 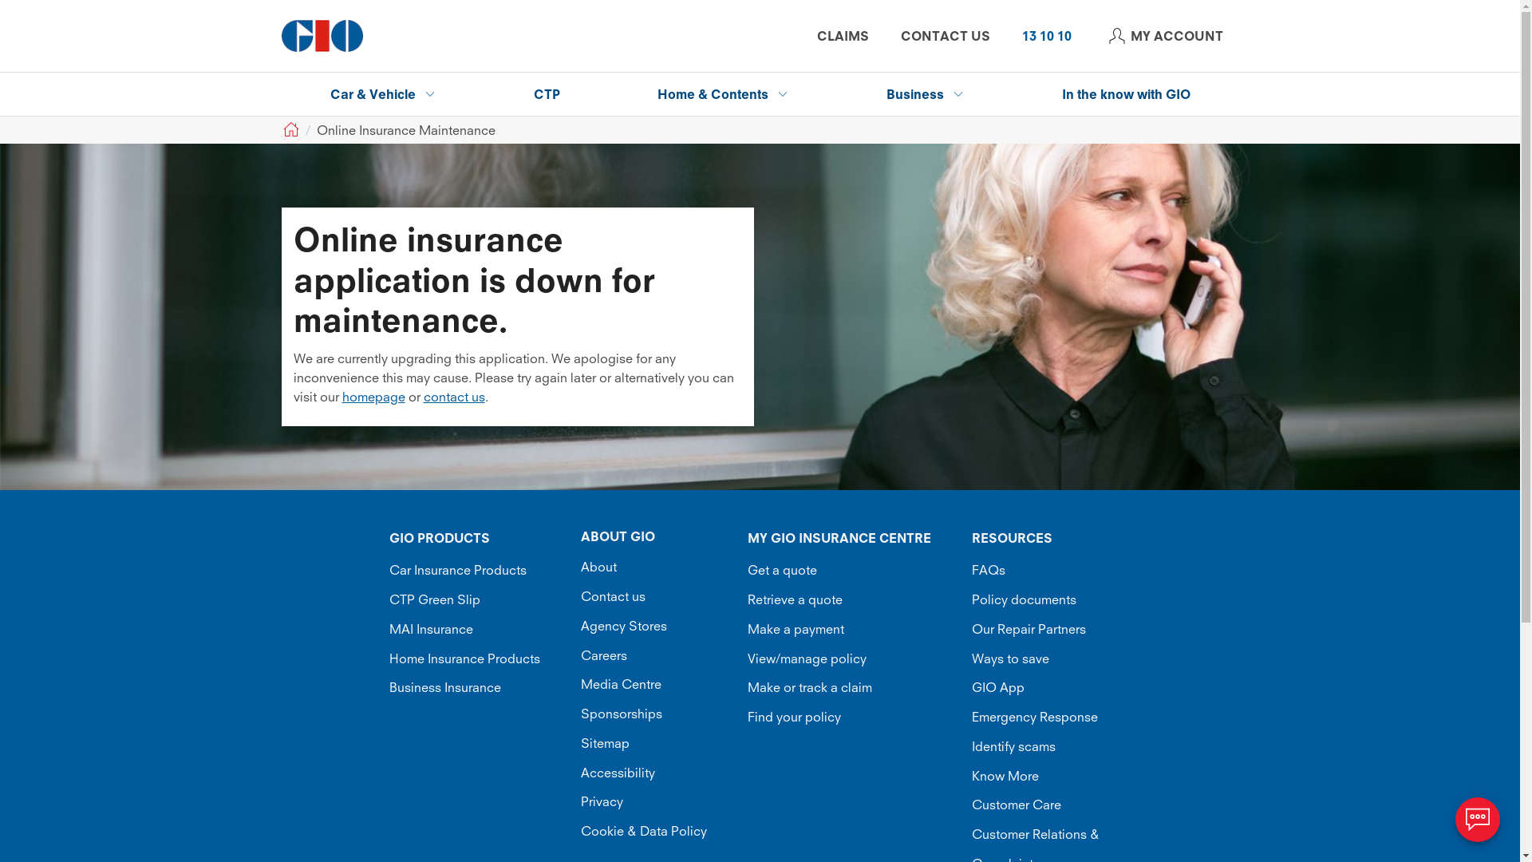 I want to click on MAI Insurance, so click(x=482, y=629).